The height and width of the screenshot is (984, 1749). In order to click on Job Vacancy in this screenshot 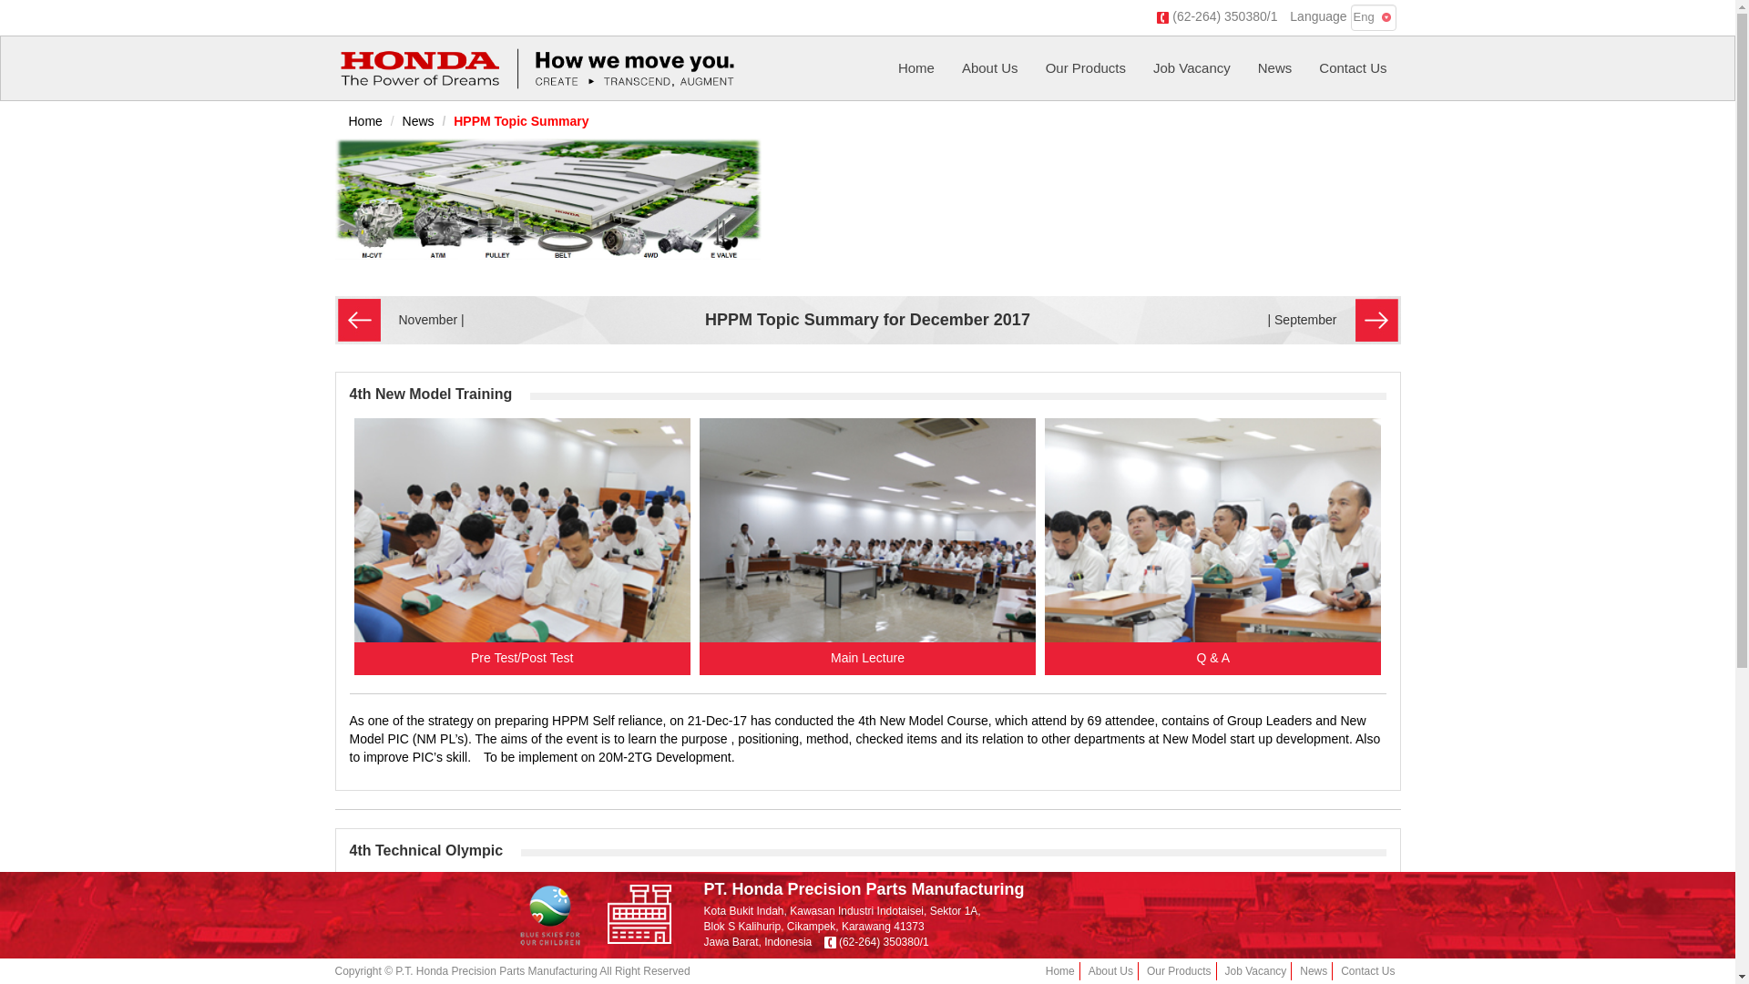, I will do `click(1192, 67)`.